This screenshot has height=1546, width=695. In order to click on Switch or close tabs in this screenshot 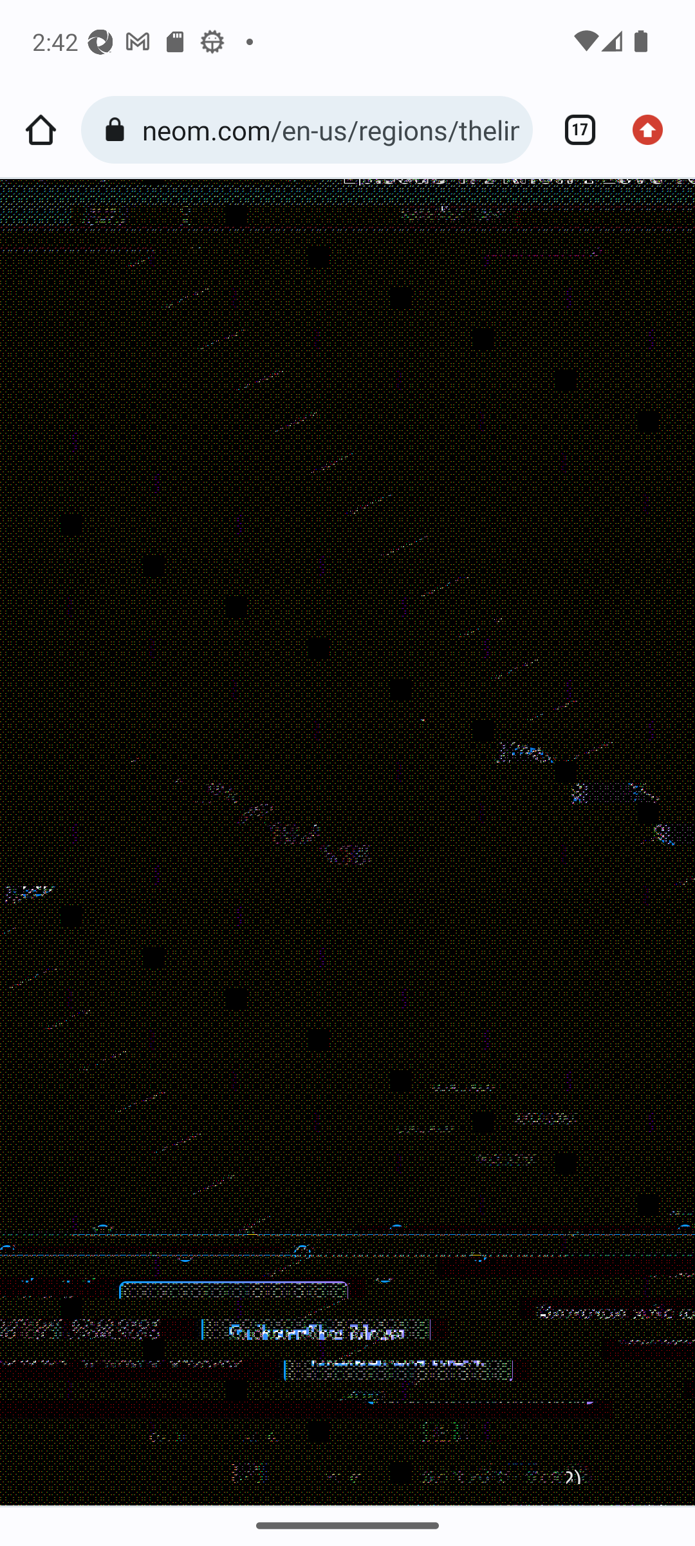, I will do `click(573, 130)`.